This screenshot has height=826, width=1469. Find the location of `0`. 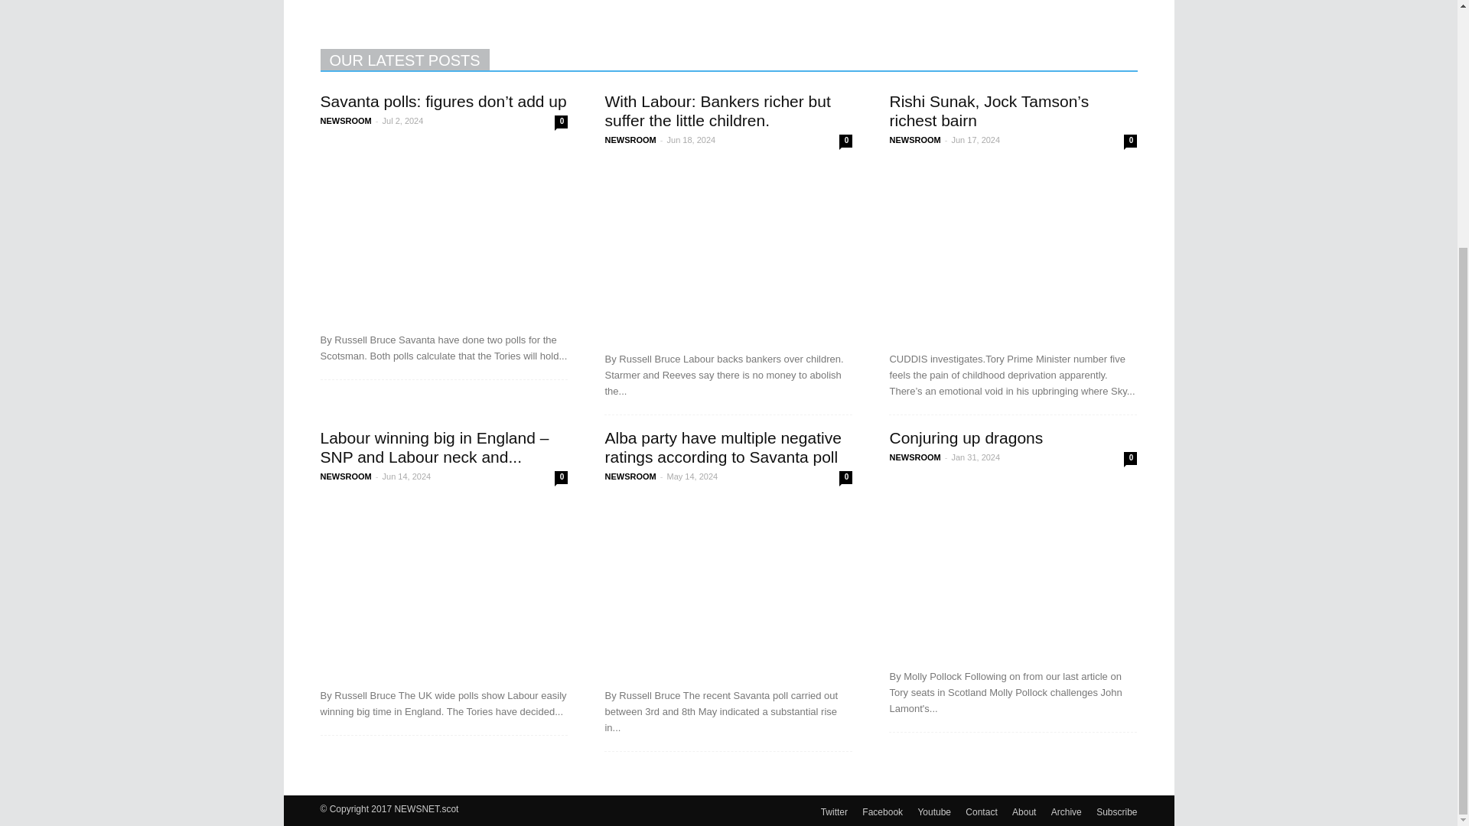

0 is located at coordinates (845, 141).